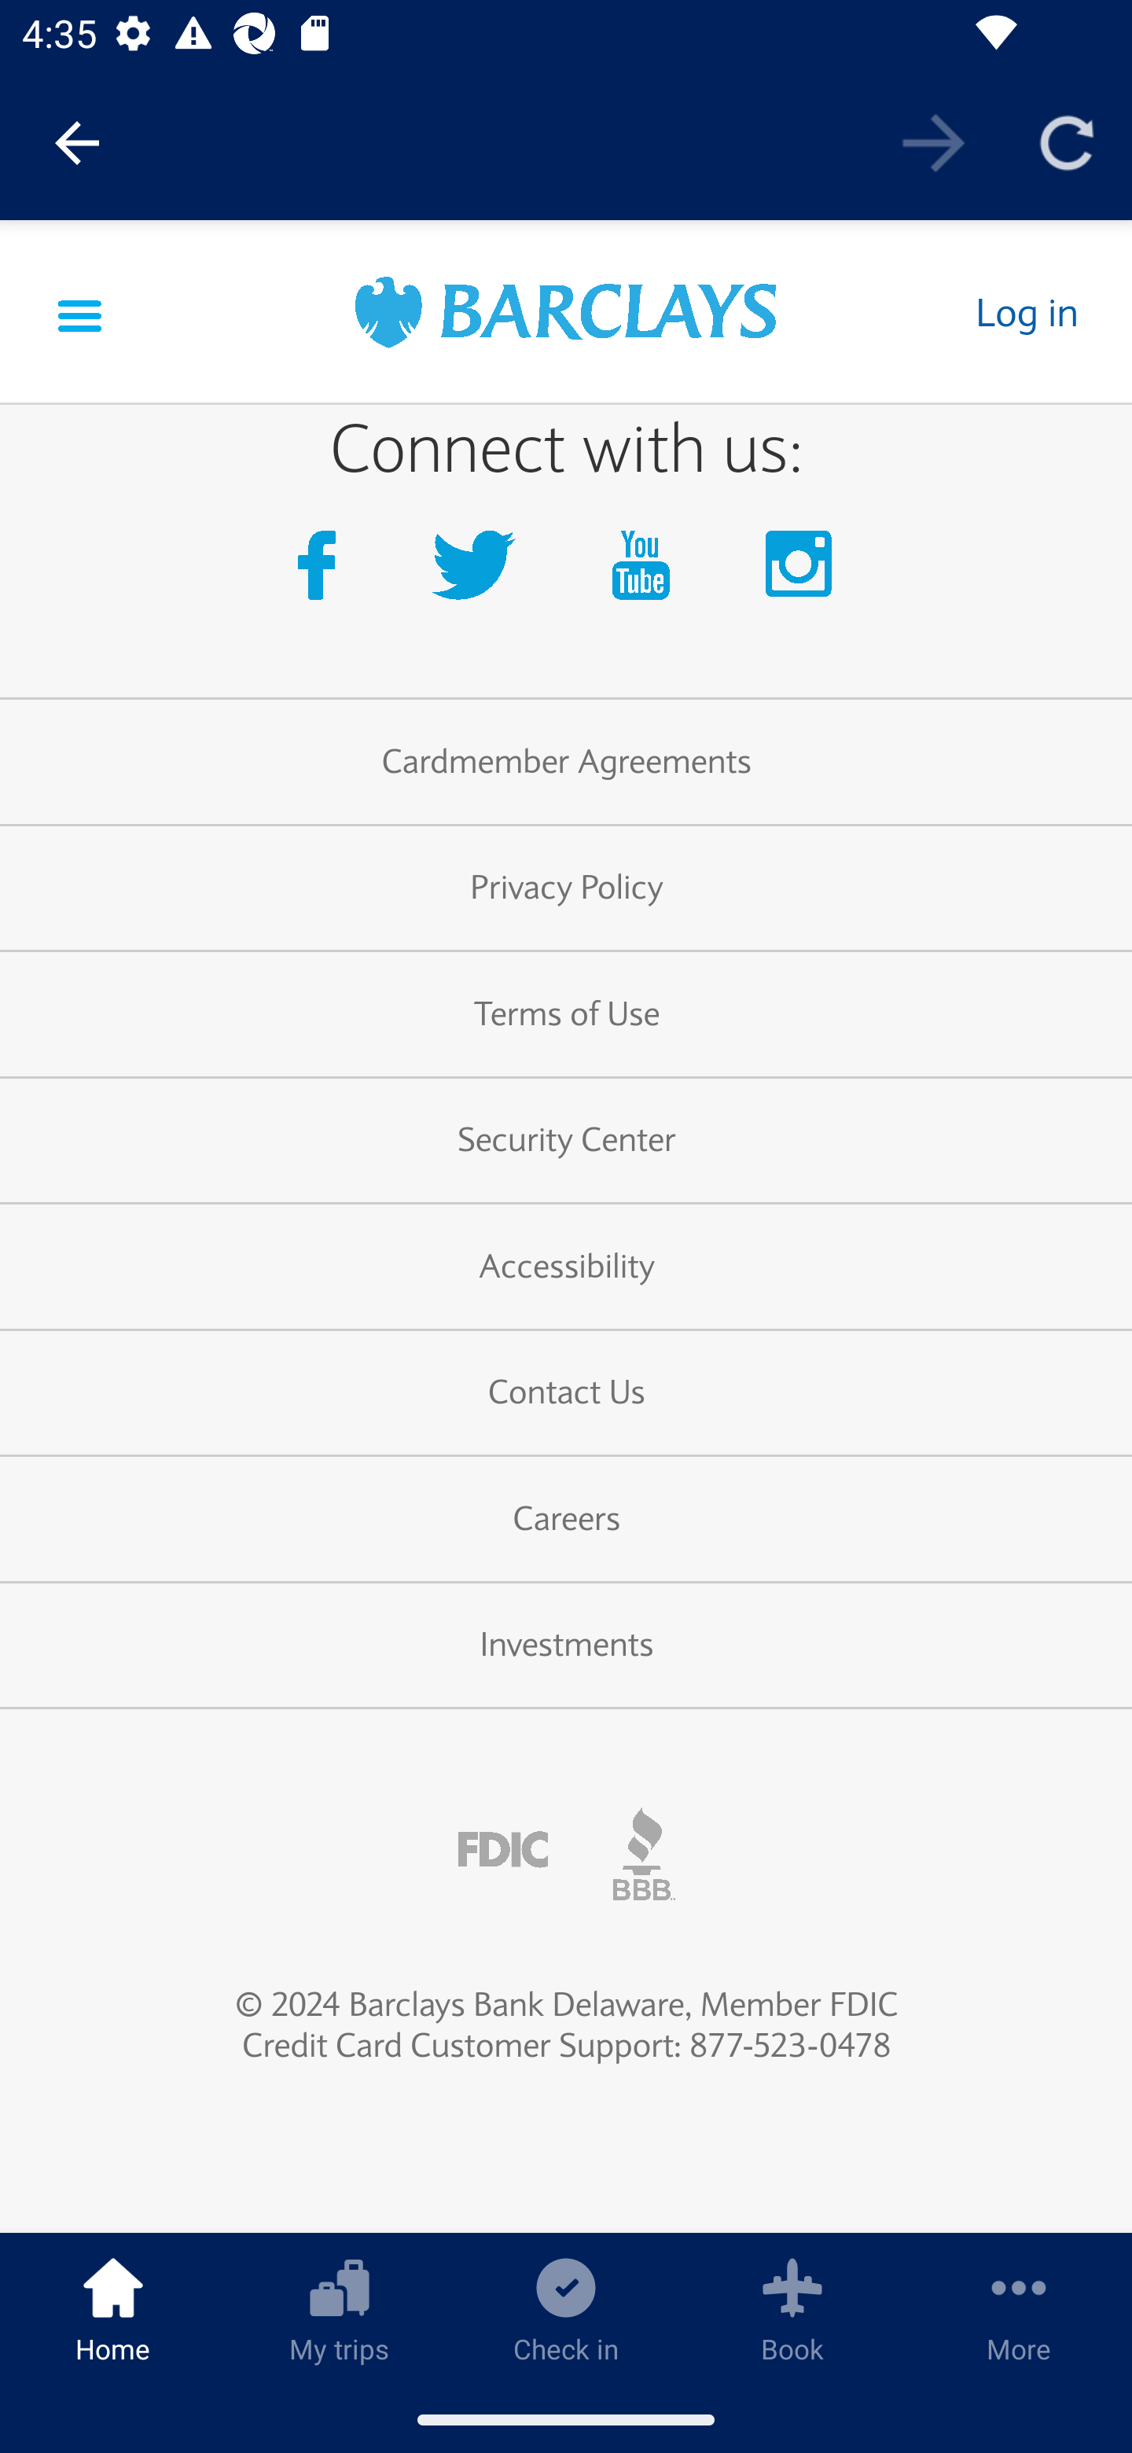  Describe the element at coordinates (566, 1267) in the screenshot. I see `Accessibility` at that location.